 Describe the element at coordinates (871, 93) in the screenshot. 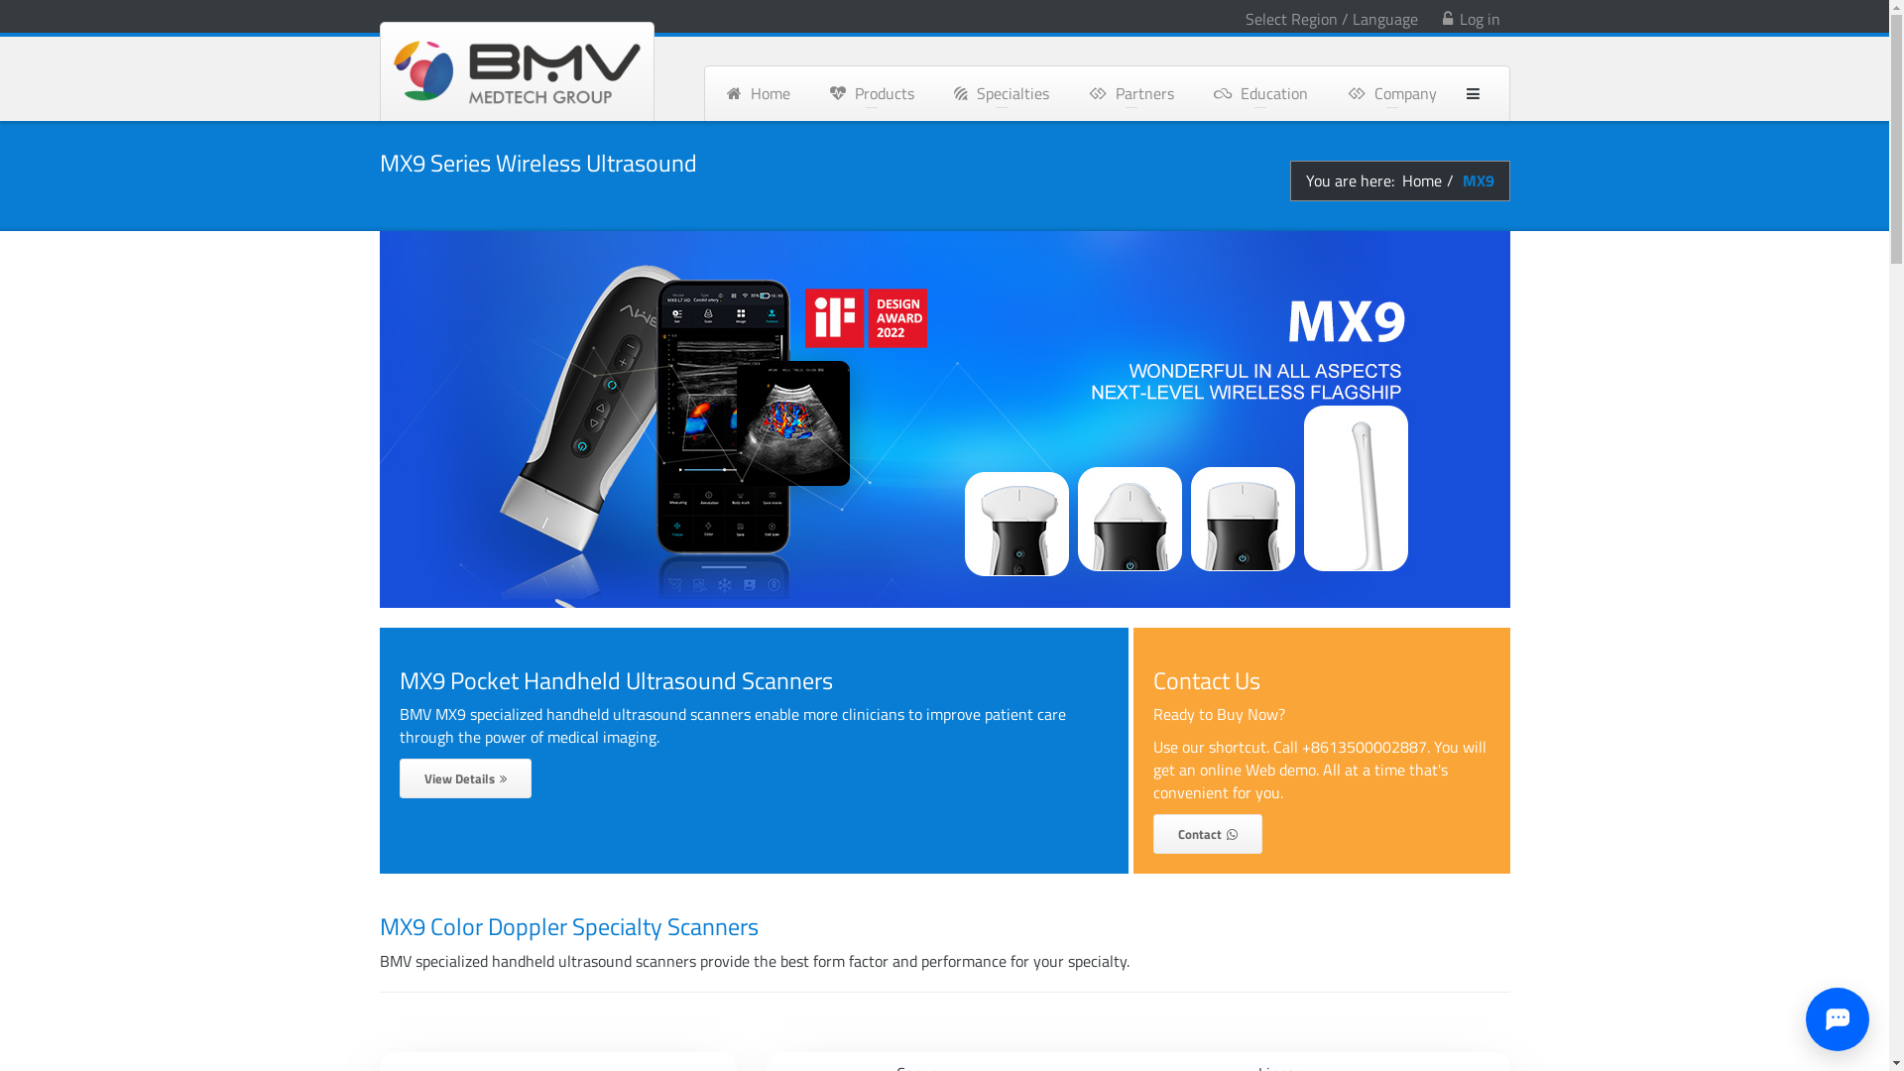

I see `Products` at that location.